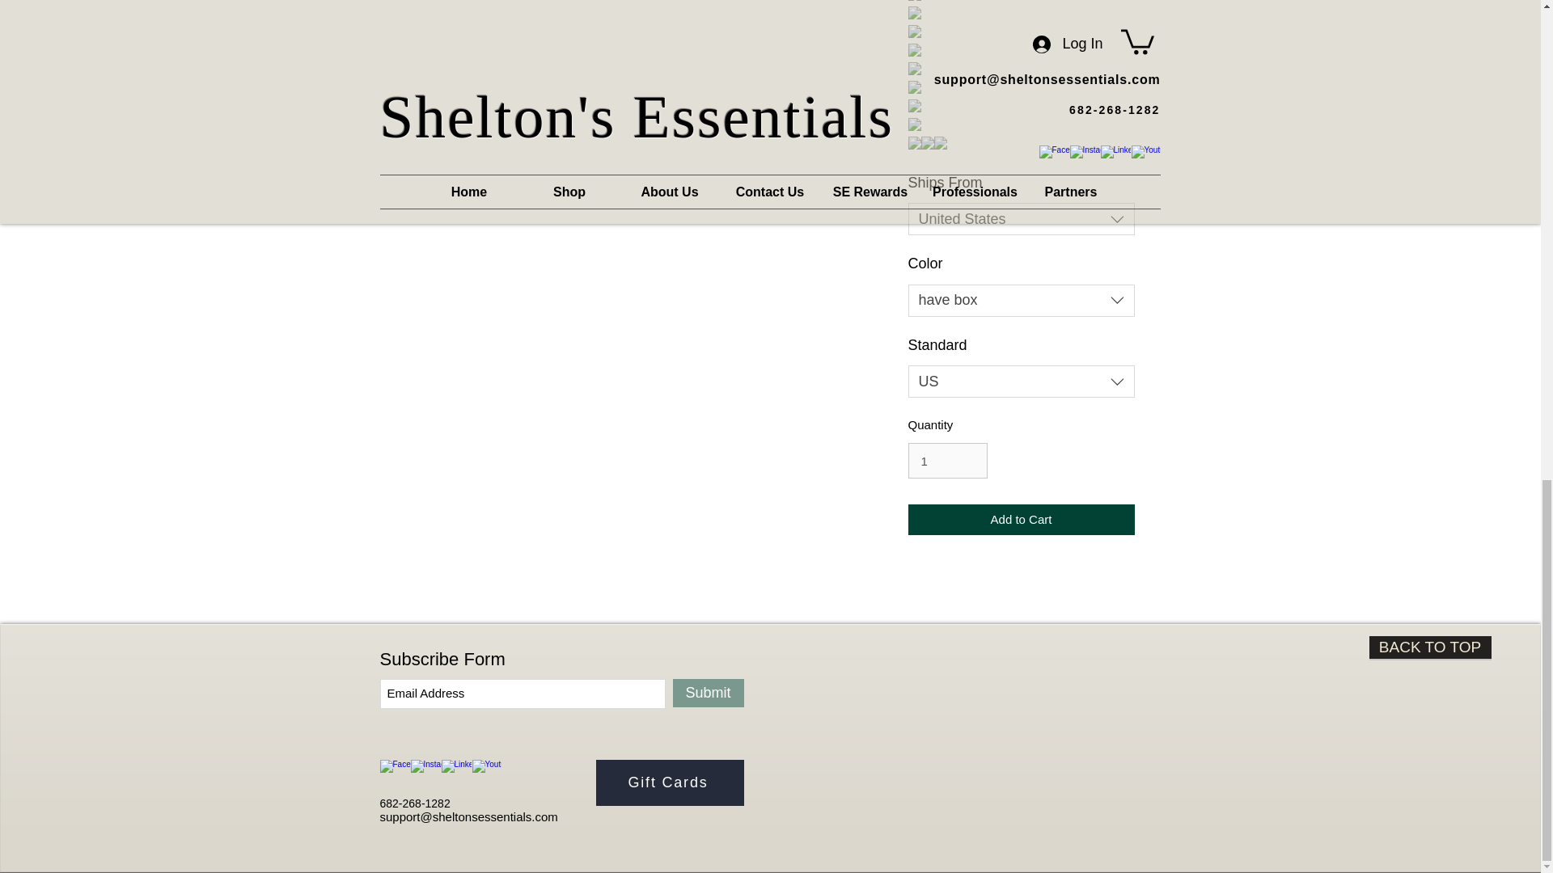  I want to click on Gift Cards, so click(669, 782).